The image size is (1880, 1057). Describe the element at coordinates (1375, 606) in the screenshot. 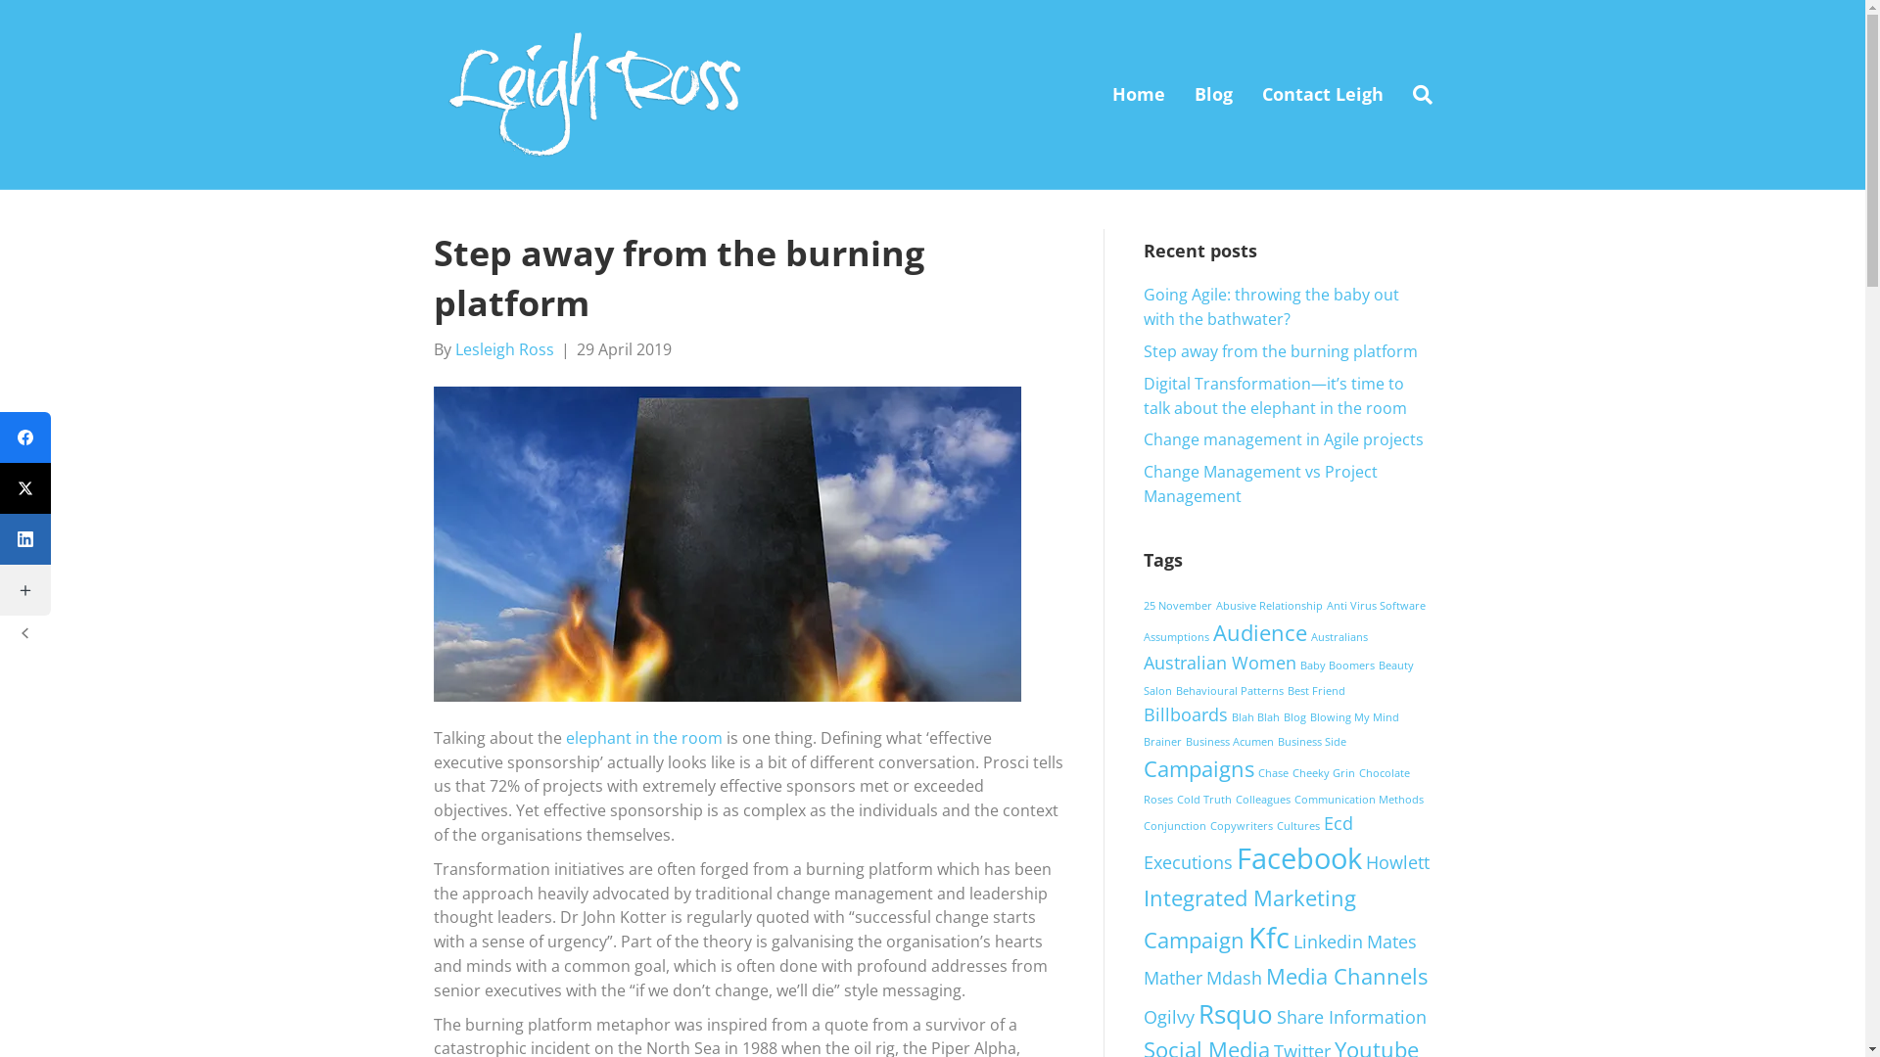

I see `Anti Virus Software` at that location.